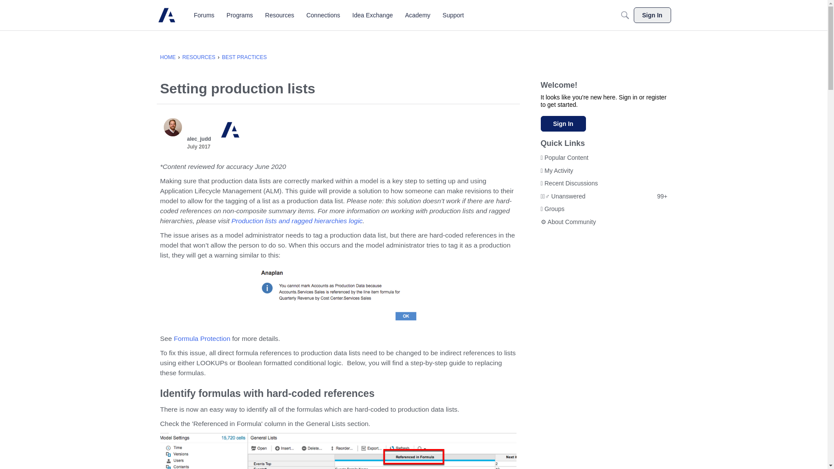  Describe the element at coordinates (240, 15) in the screenshot. I see `Programs` at that location.